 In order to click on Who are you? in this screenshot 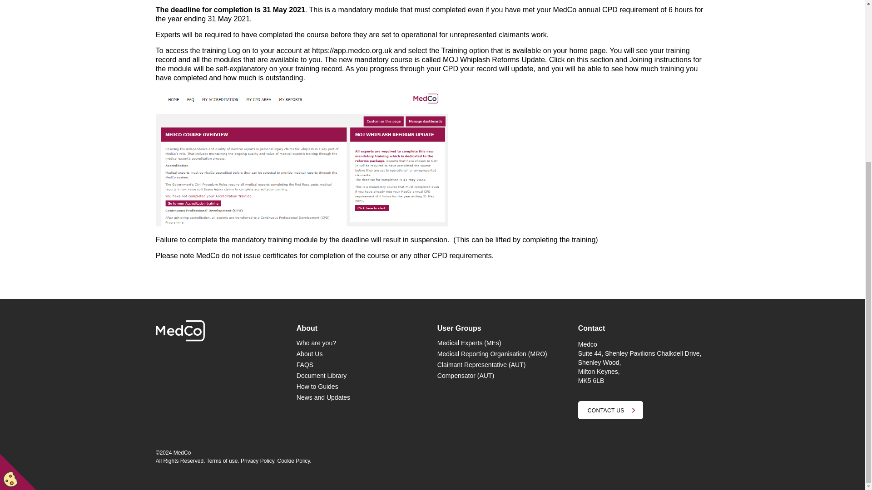, I will do `click(316, 343)`.